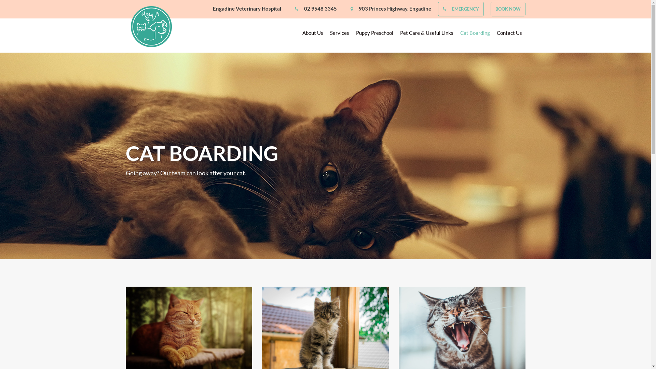 The image size is (656, 369). Describe the element at coordinates (340, 35) in the screenshot. I see `Services` at that location.